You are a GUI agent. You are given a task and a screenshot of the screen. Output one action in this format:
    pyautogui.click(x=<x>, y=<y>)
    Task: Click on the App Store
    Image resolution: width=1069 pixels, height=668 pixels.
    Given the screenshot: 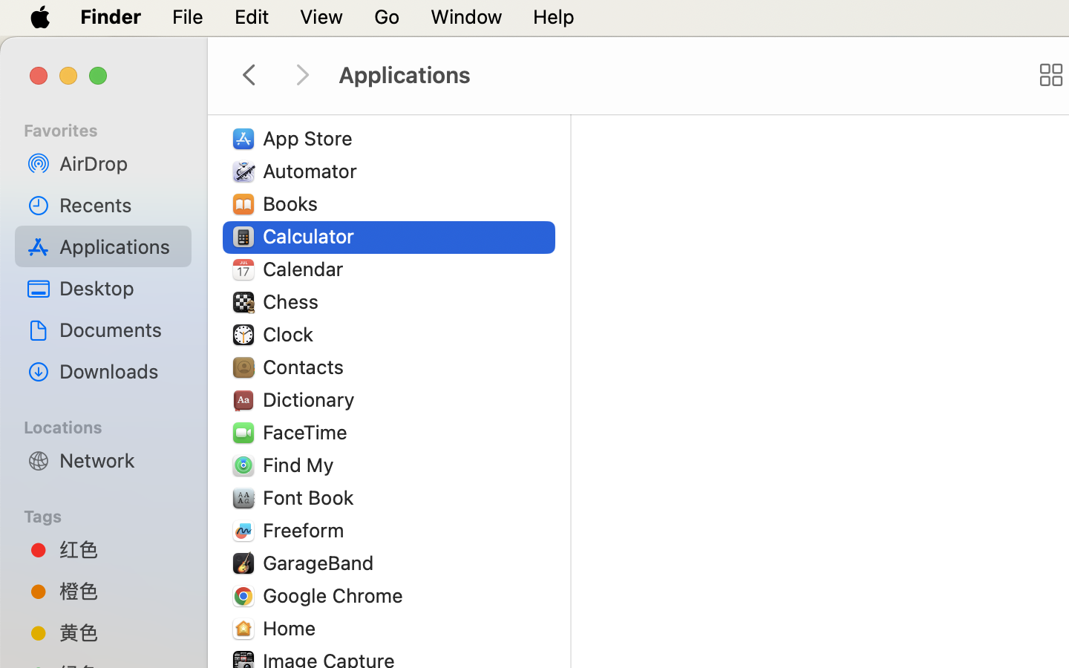 What is the action you would take?
    pyautogui.click(x=311, y=138)
    